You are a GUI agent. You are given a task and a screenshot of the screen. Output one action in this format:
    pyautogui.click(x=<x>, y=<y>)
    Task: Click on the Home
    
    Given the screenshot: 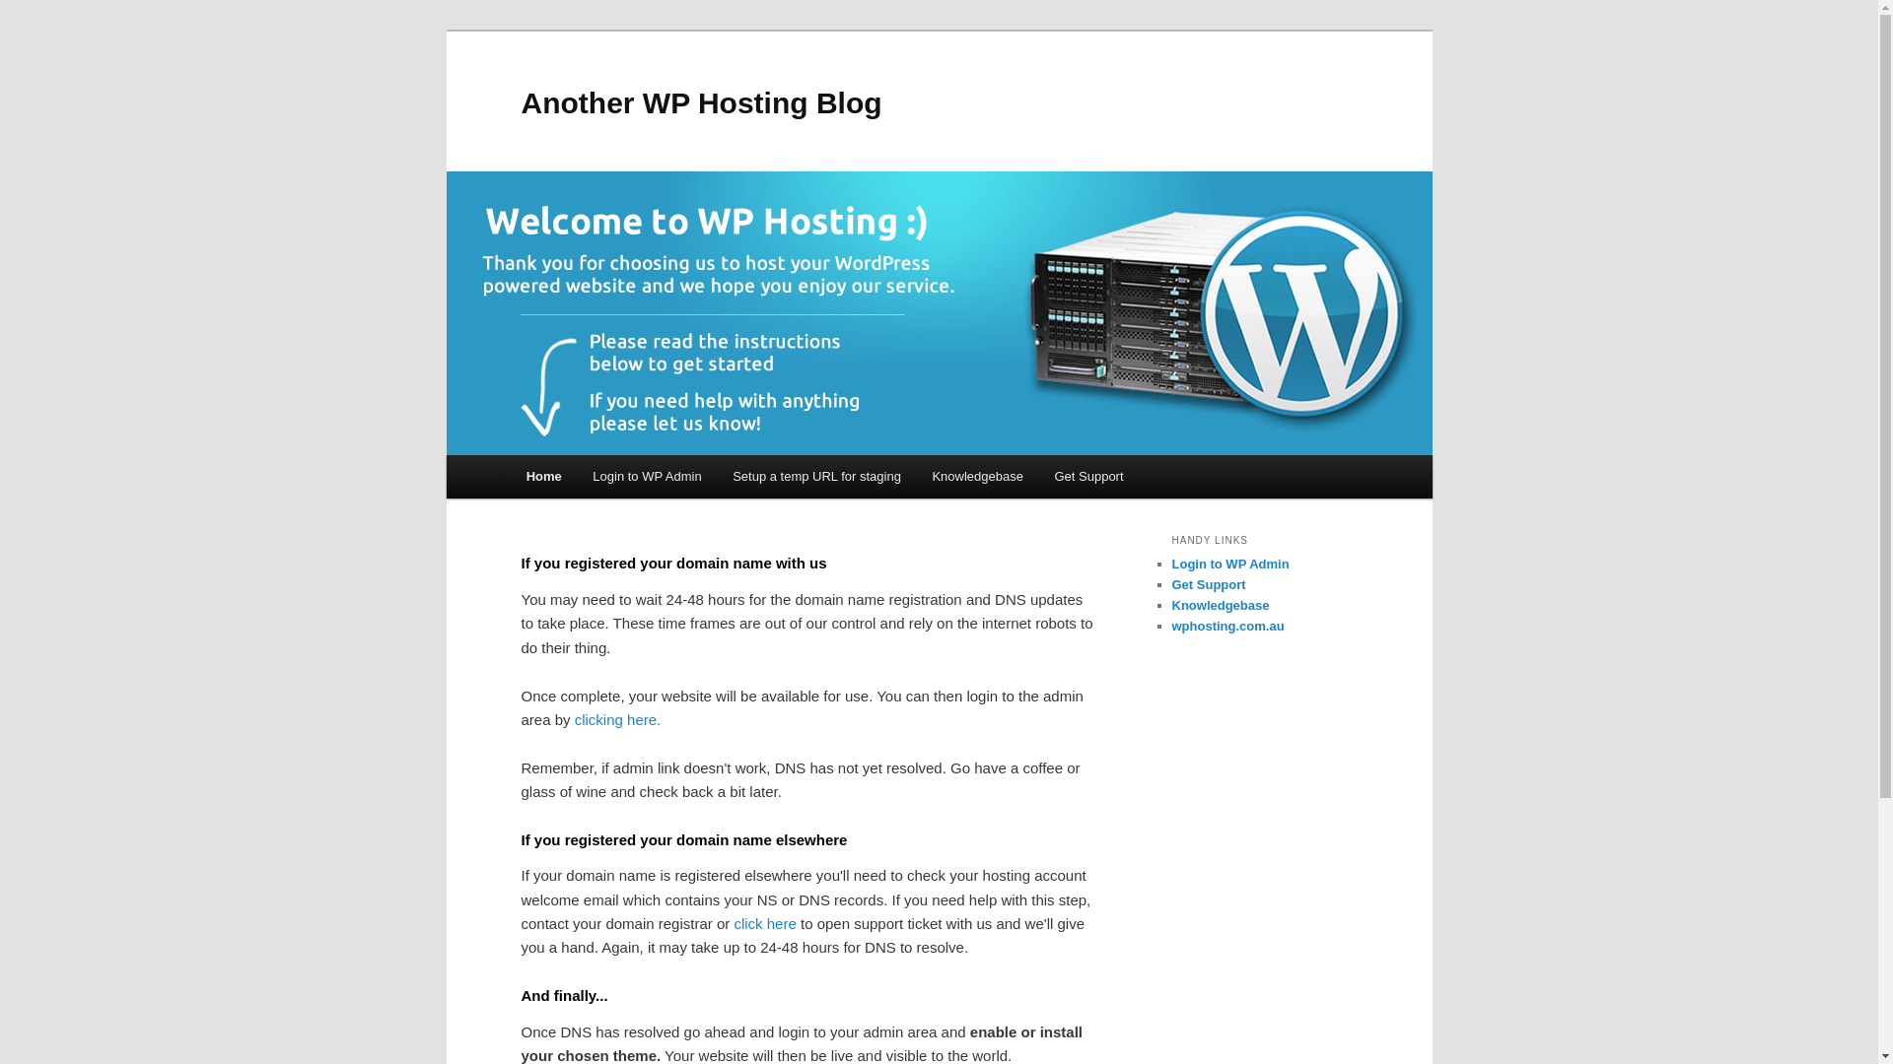 What is the action you would take?
    pyautogui.click(x=544, y=477)
    